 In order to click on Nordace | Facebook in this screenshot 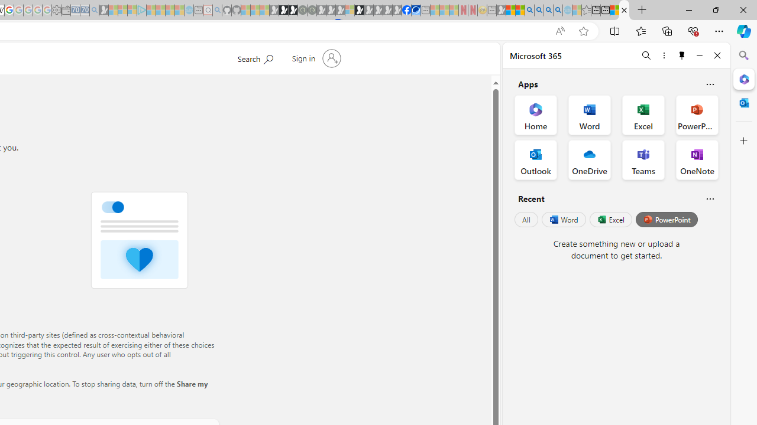, I will do `click(406, 11)`.